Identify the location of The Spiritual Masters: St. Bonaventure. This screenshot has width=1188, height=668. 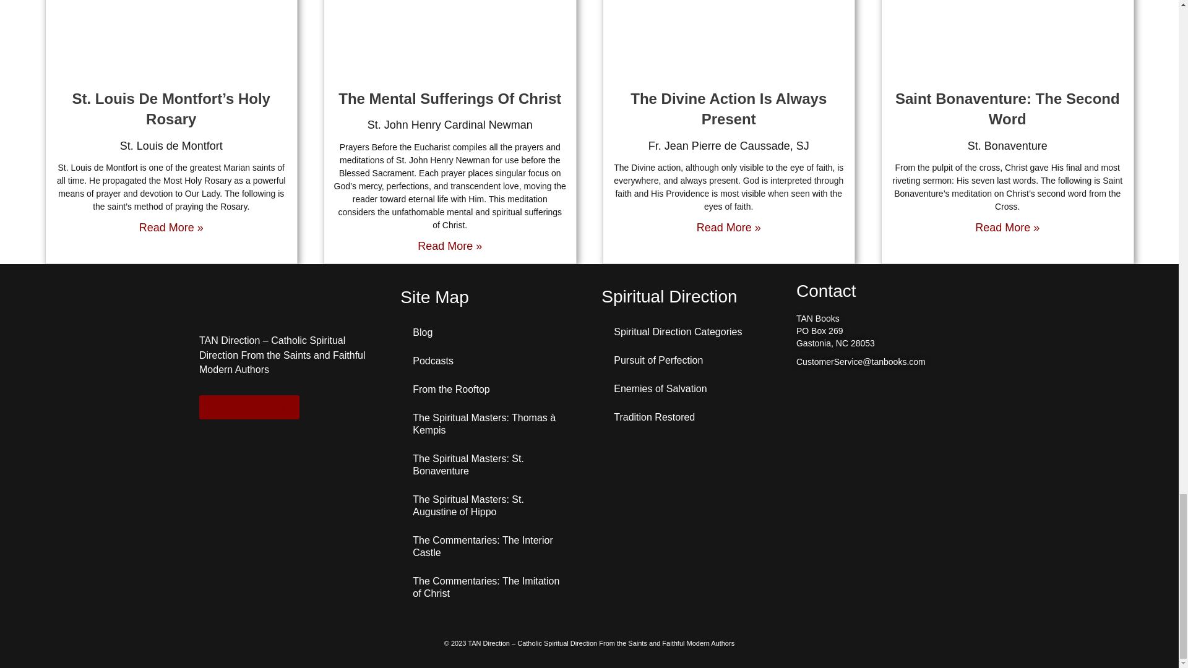
(489, 465).